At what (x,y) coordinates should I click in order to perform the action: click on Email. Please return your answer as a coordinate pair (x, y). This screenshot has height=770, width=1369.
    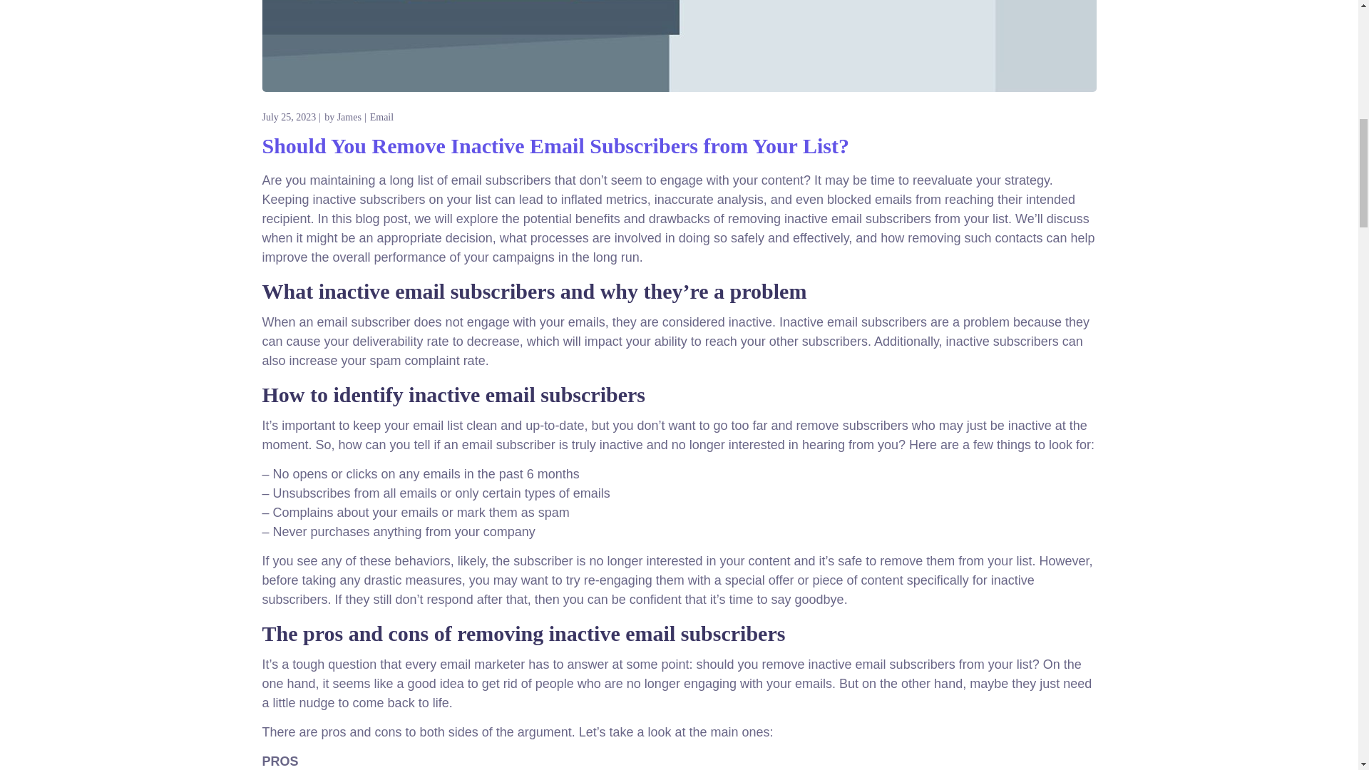
    Looking at the image, I should click on (381, 117).